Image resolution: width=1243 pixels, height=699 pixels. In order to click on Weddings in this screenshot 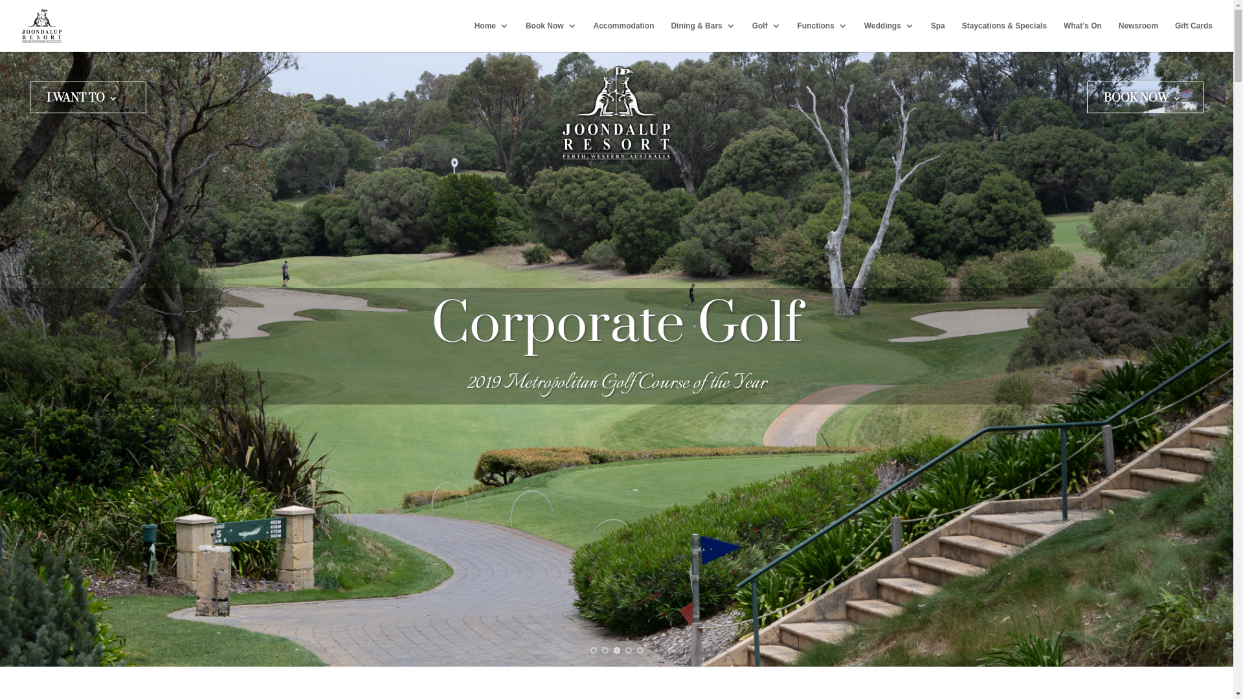, I will do `click(890, 36)`.